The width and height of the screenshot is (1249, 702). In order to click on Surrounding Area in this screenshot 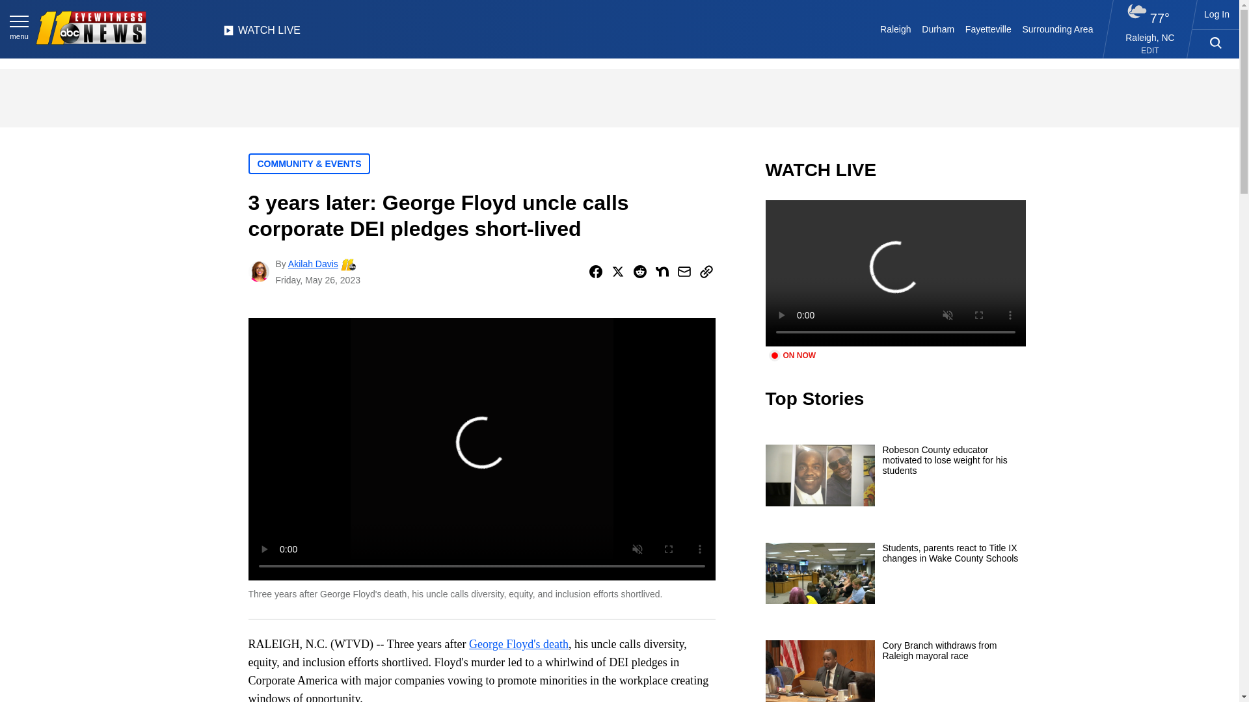, I will do `click(1058, 29)`.